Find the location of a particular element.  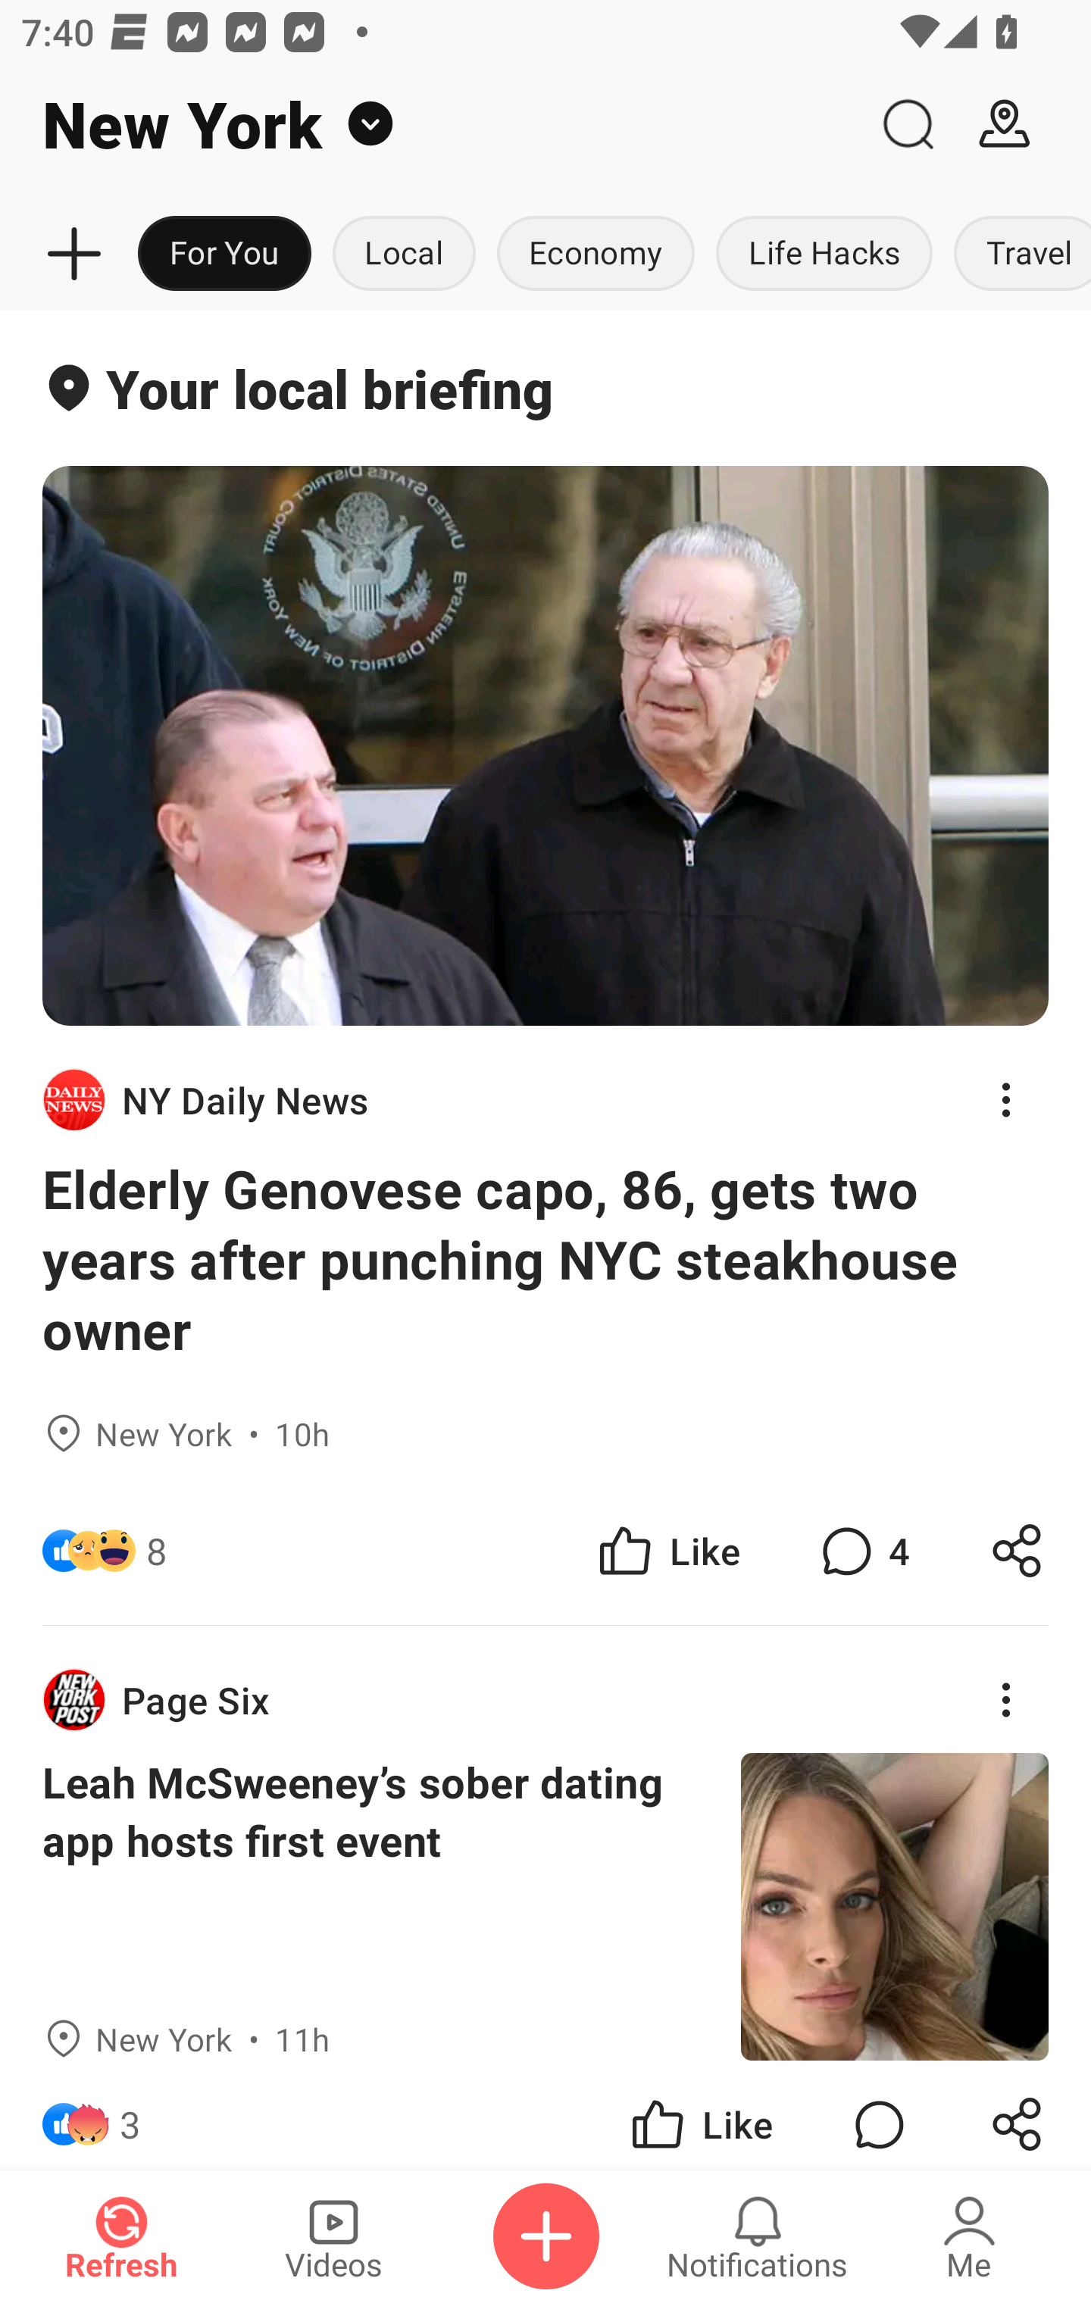

4 is located at coordinates (862, 1551).